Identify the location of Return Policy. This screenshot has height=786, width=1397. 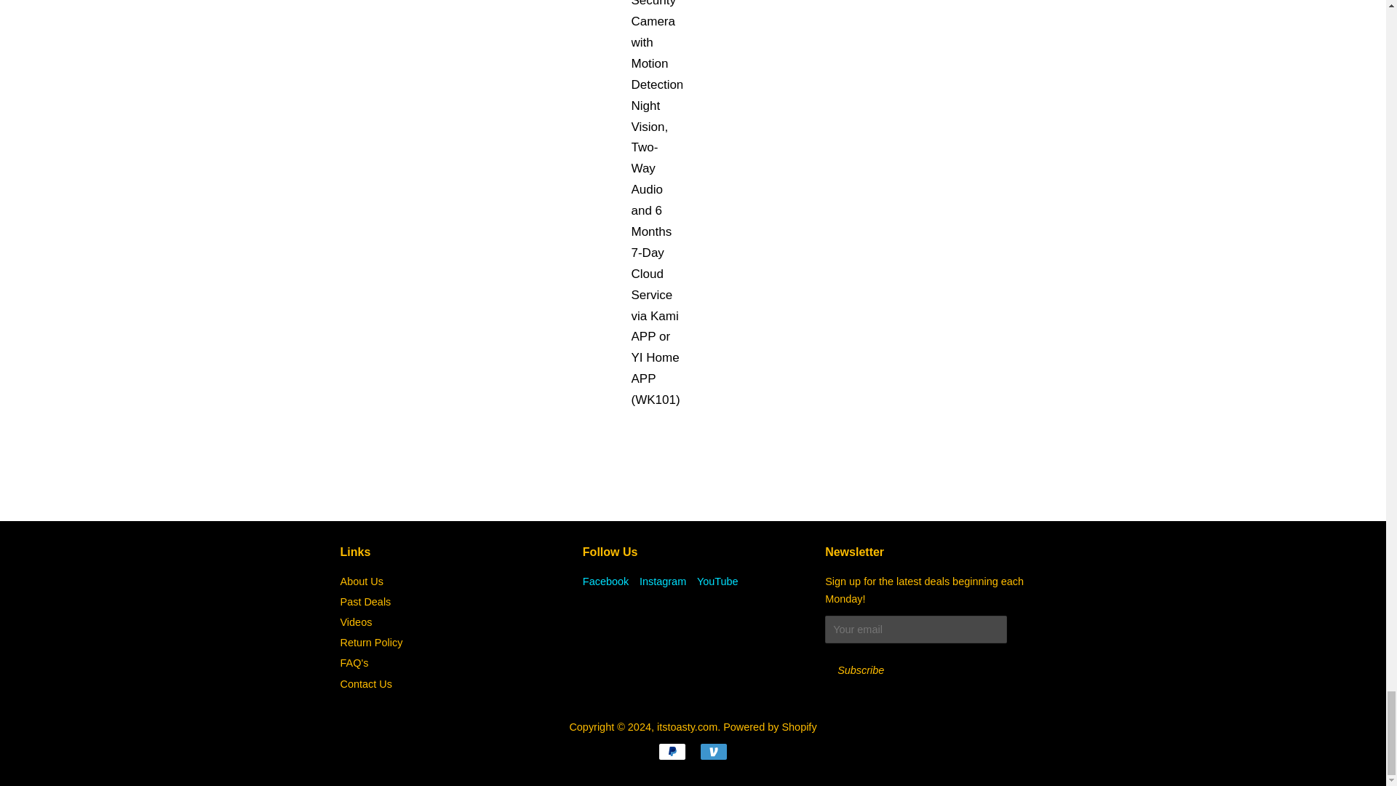
(372, 642).